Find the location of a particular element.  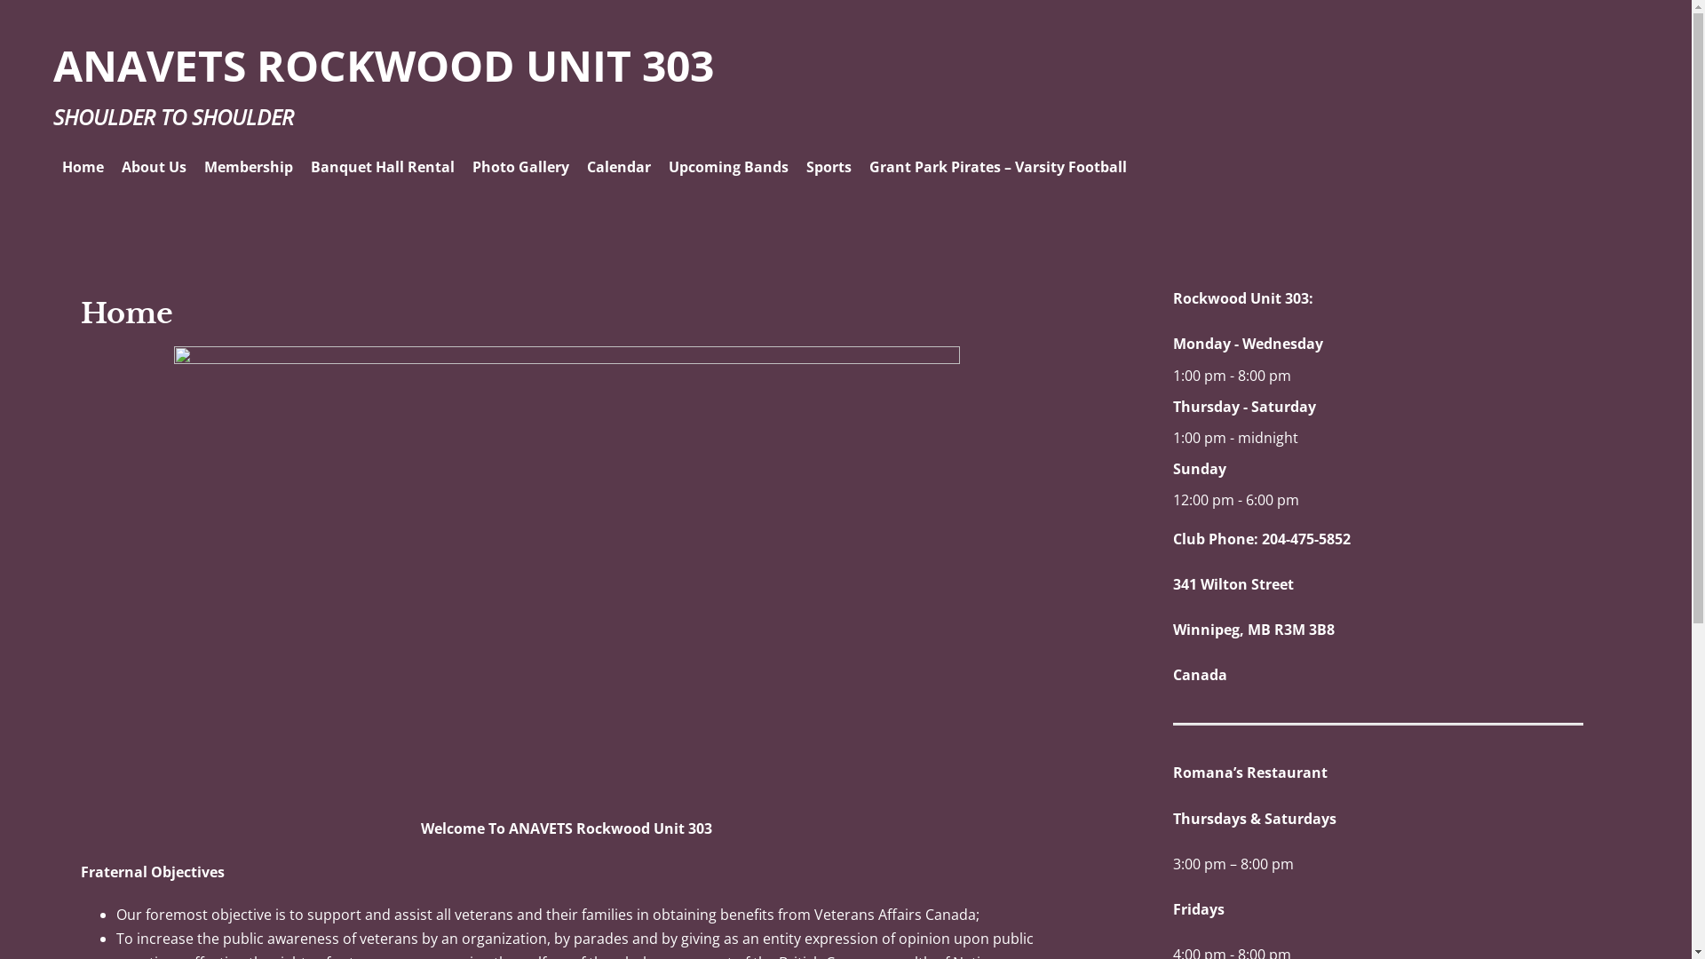

Membership is located at coordinates (249, 167).